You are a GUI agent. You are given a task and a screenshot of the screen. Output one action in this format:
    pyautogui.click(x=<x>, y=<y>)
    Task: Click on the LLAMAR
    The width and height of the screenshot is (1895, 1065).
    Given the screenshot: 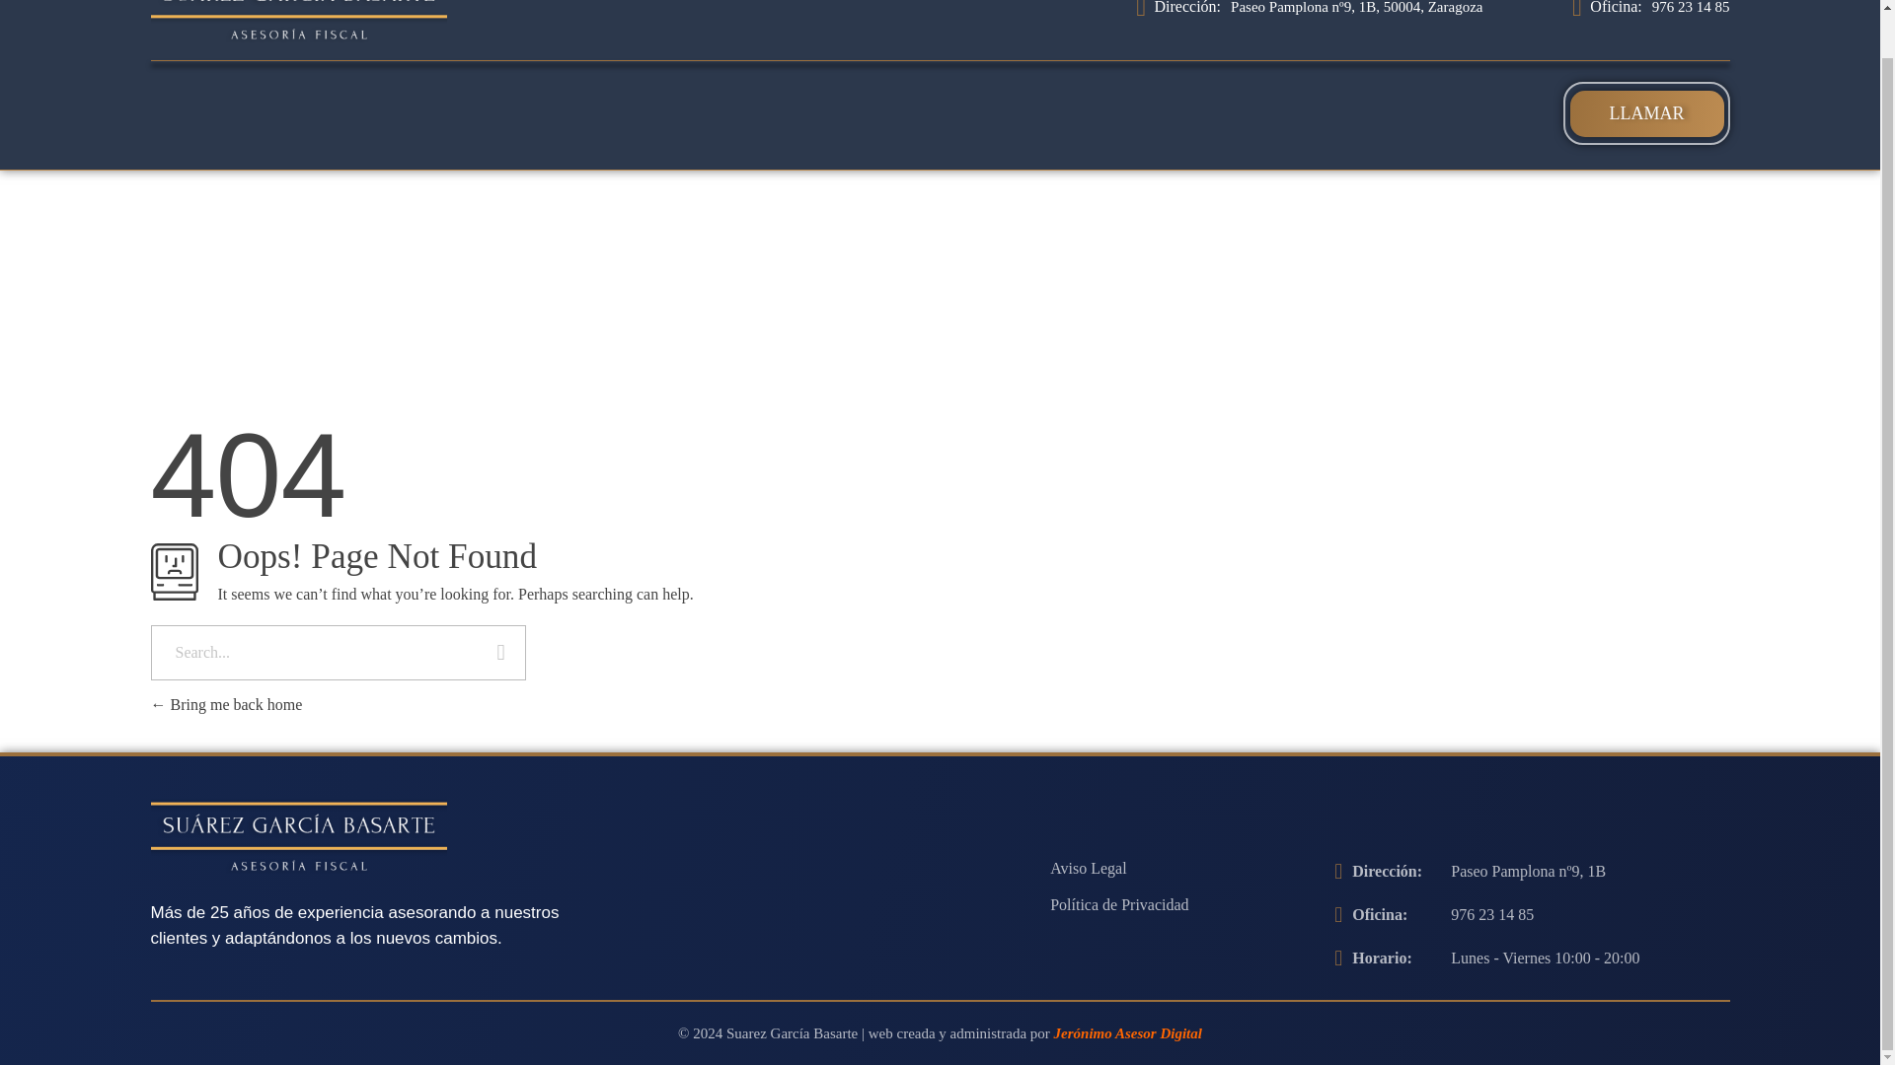 What is the action you would take?
    pyautogui.click(x=1645, y=113)
    